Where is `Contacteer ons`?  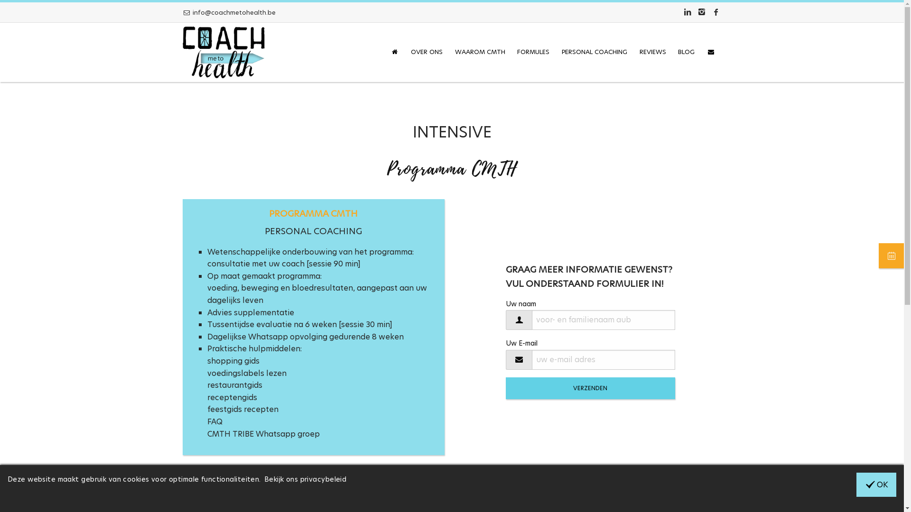
Contacteer ons is located at coordinates (711, 52).